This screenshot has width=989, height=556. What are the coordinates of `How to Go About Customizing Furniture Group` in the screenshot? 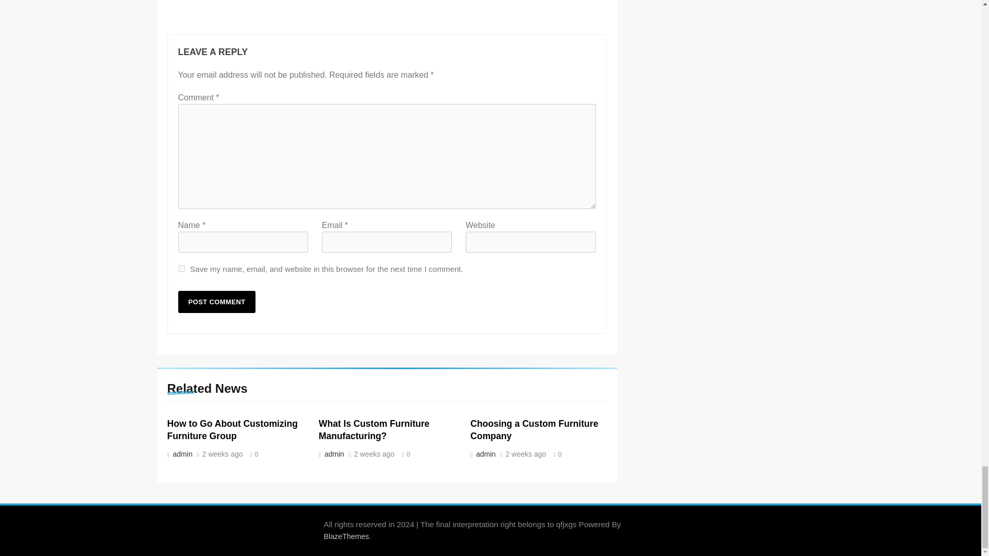 It's located at (232, 430).